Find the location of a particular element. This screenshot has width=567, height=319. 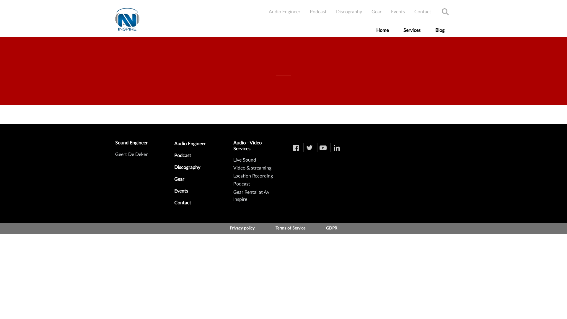

Home is located at coordinates (382, 30).